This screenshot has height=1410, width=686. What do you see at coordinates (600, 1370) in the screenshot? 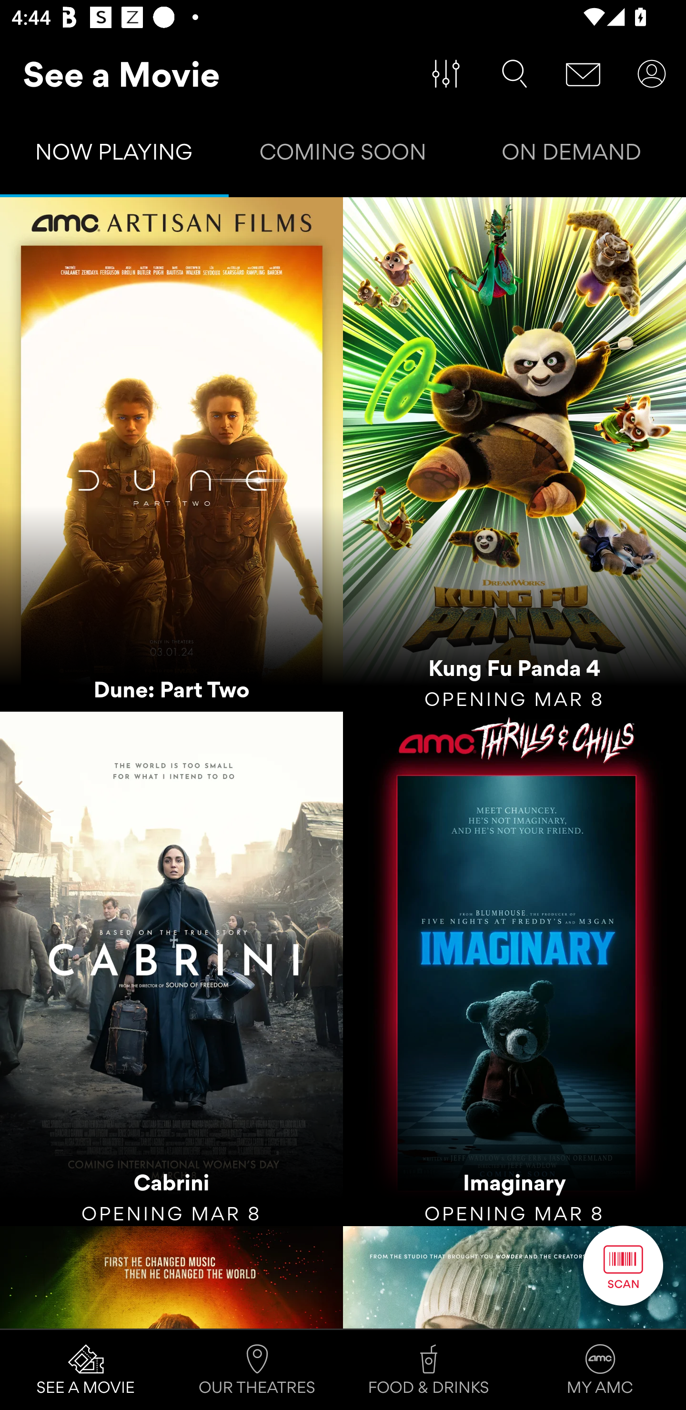
I see `MY AMC
Tab 4 of 4` at bounding box center [600, 1370].